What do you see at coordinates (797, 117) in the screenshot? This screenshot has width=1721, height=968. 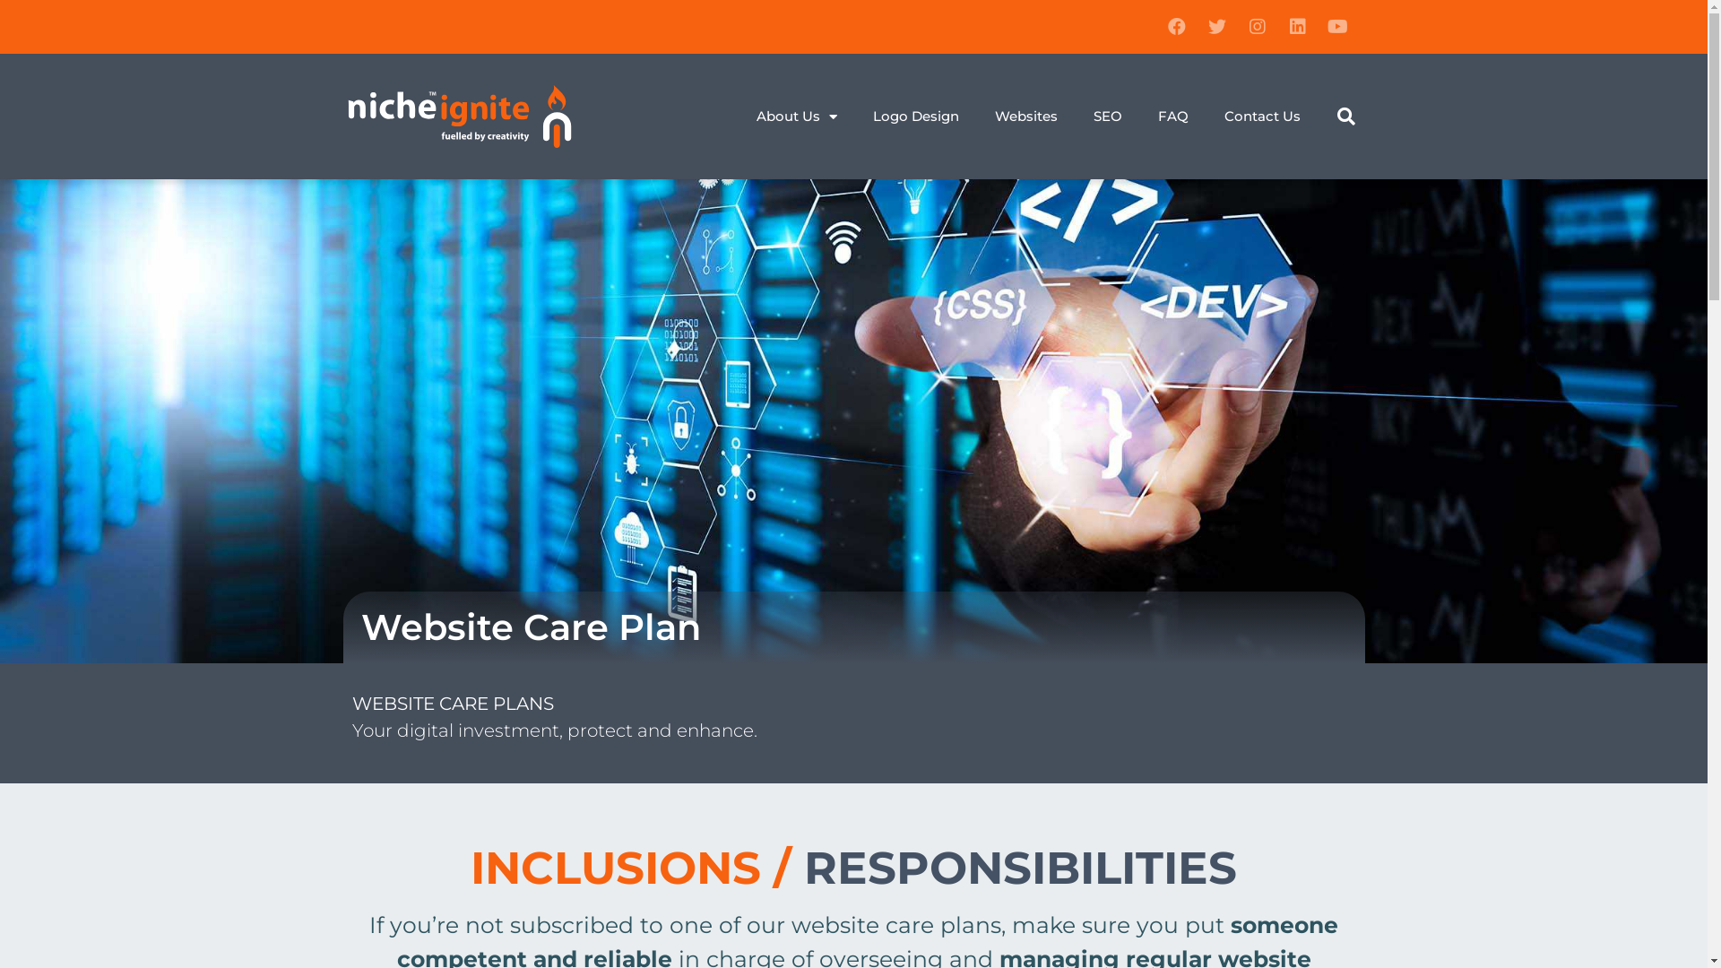 I see `About Us` at bounding box center [797, 117].